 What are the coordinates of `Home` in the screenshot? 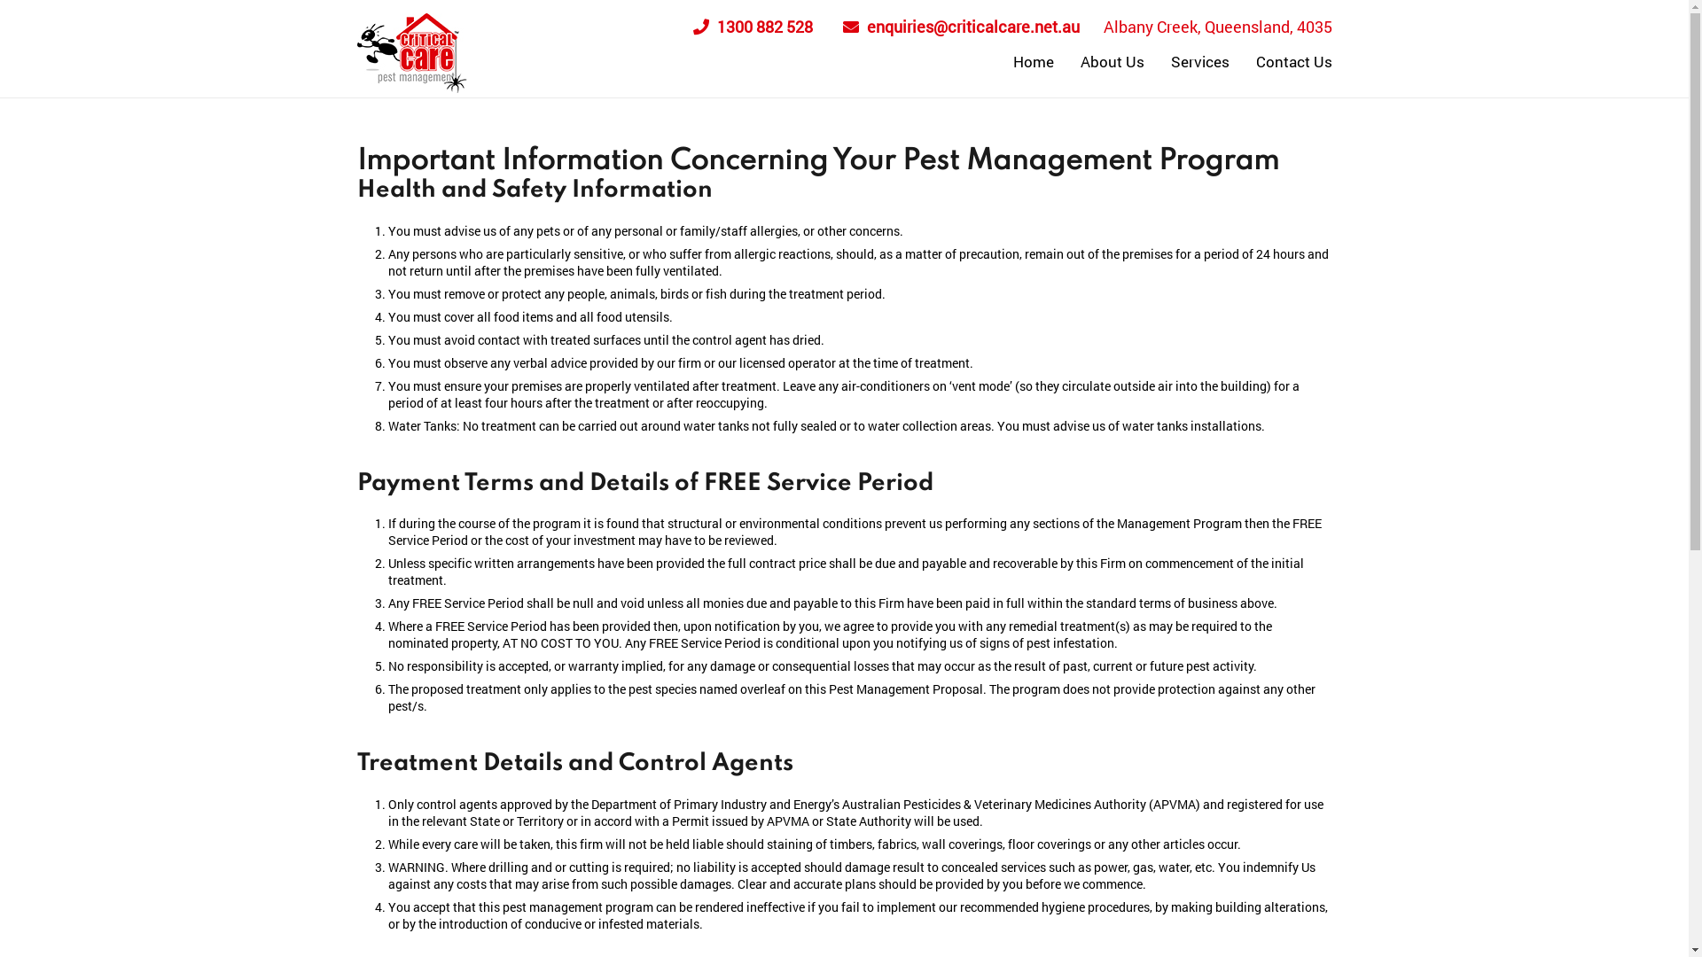 It's located at (1034, 62).